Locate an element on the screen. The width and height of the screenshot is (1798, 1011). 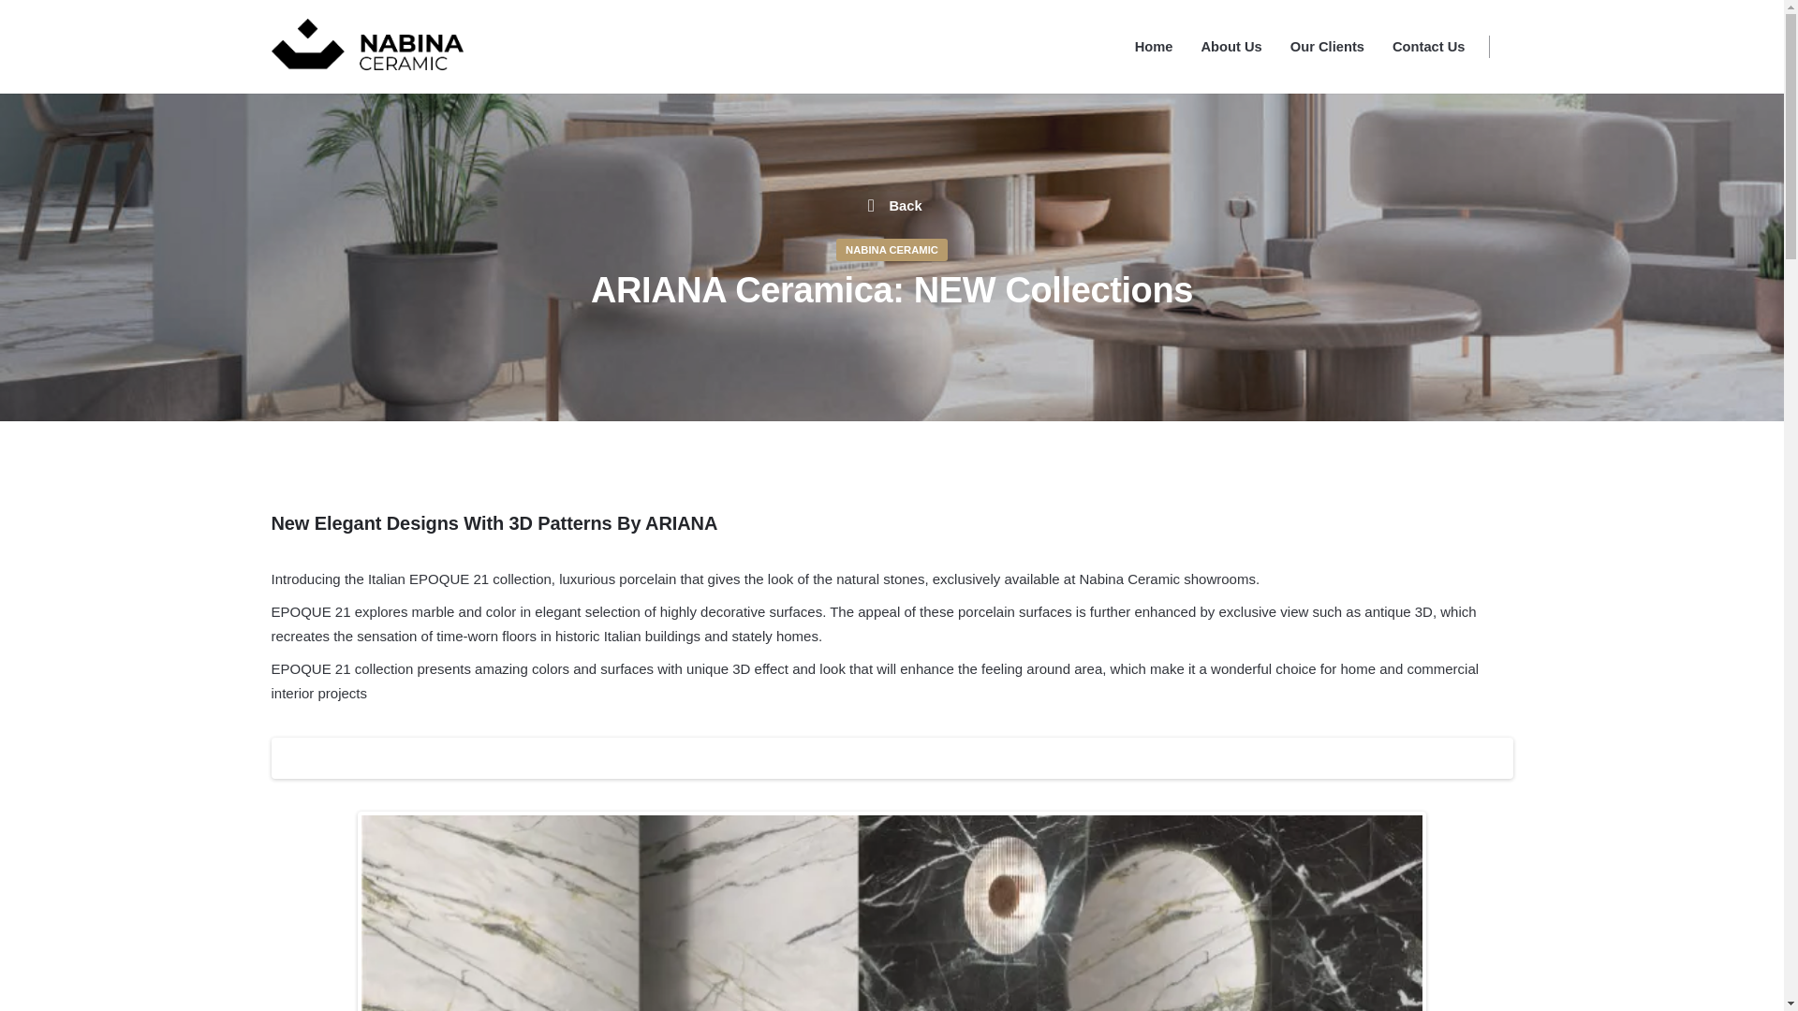
Our Clients is located at coordinates (1328, 47).